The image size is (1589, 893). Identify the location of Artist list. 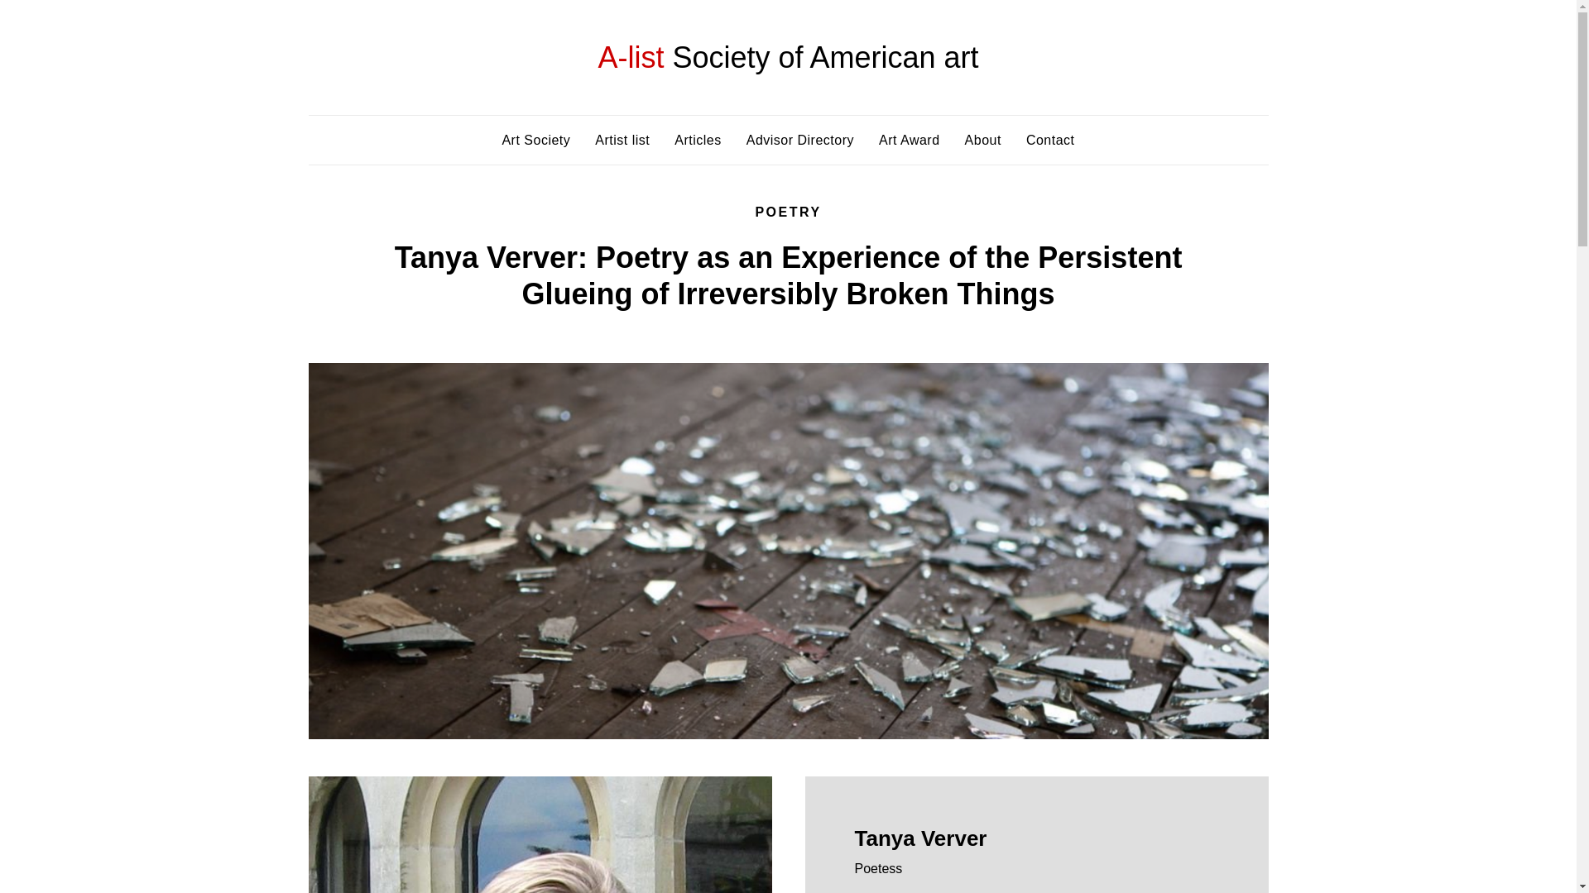
(622, 140).